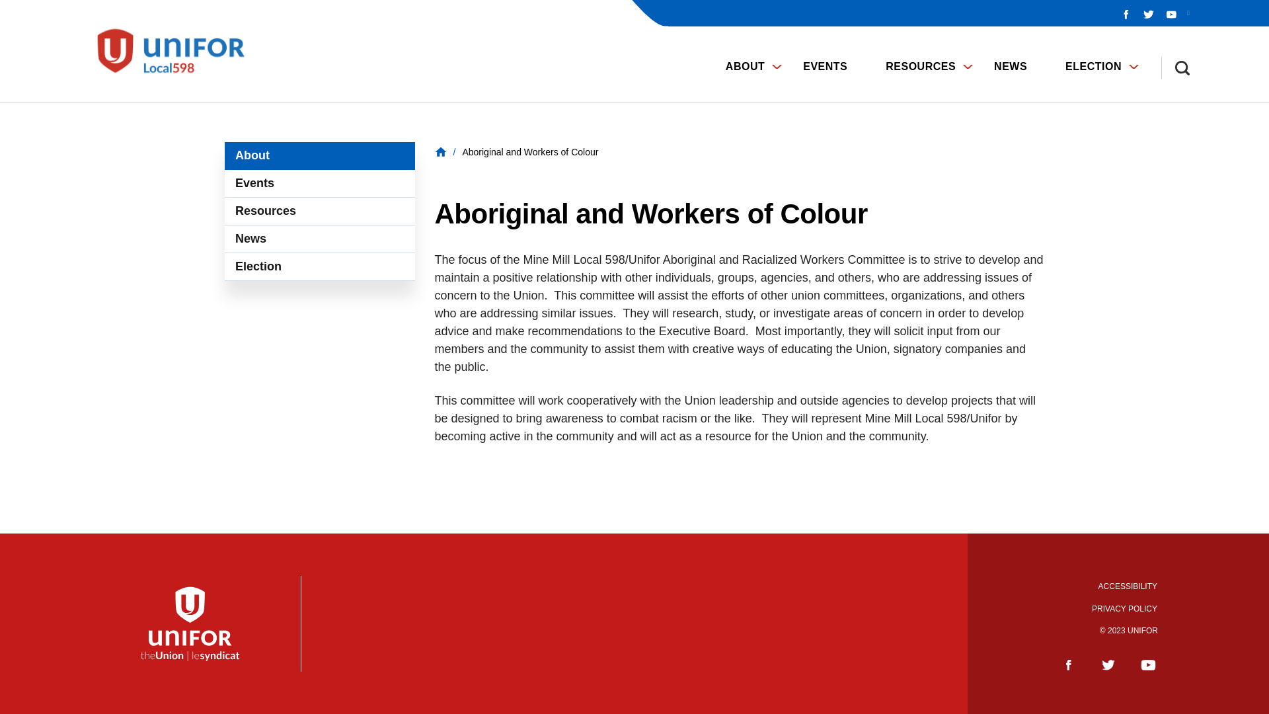 This screenshot has height=714, width=1269. Describe the element at coordinates (440, 151) in the screenshot. I see `Home Icon Created with Sketch.` at that location.